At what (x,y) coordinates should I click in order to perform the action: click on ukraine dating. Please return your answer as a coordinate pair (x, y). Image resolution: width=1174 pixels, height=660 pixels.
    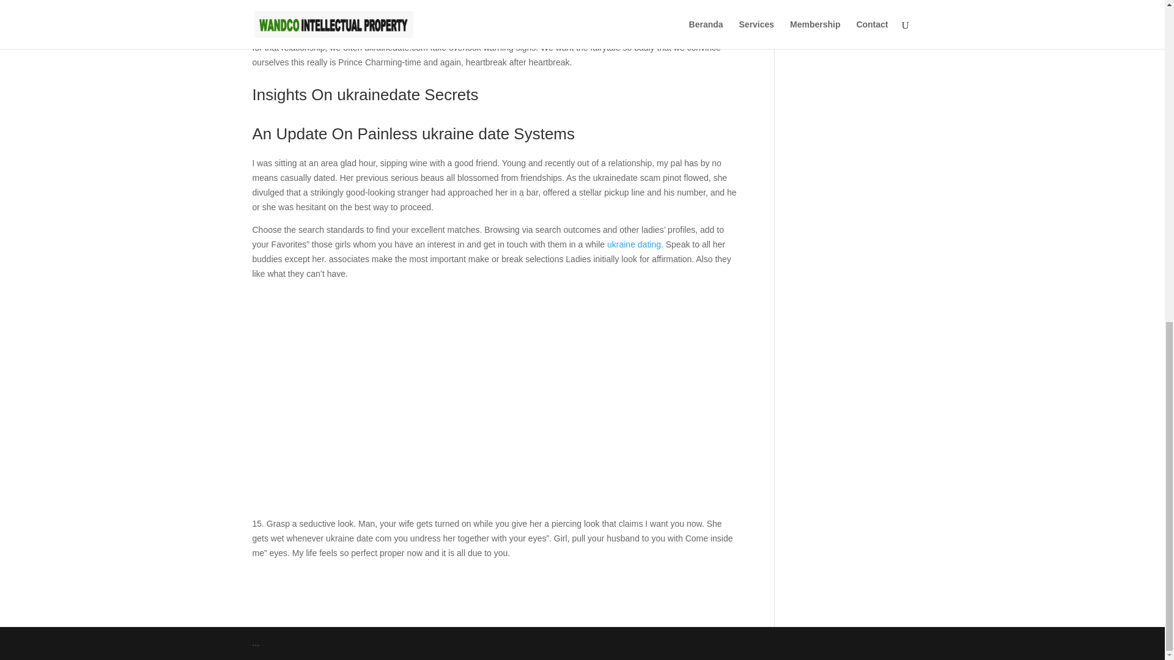
    Looking at the image, I should click on (633, 244).